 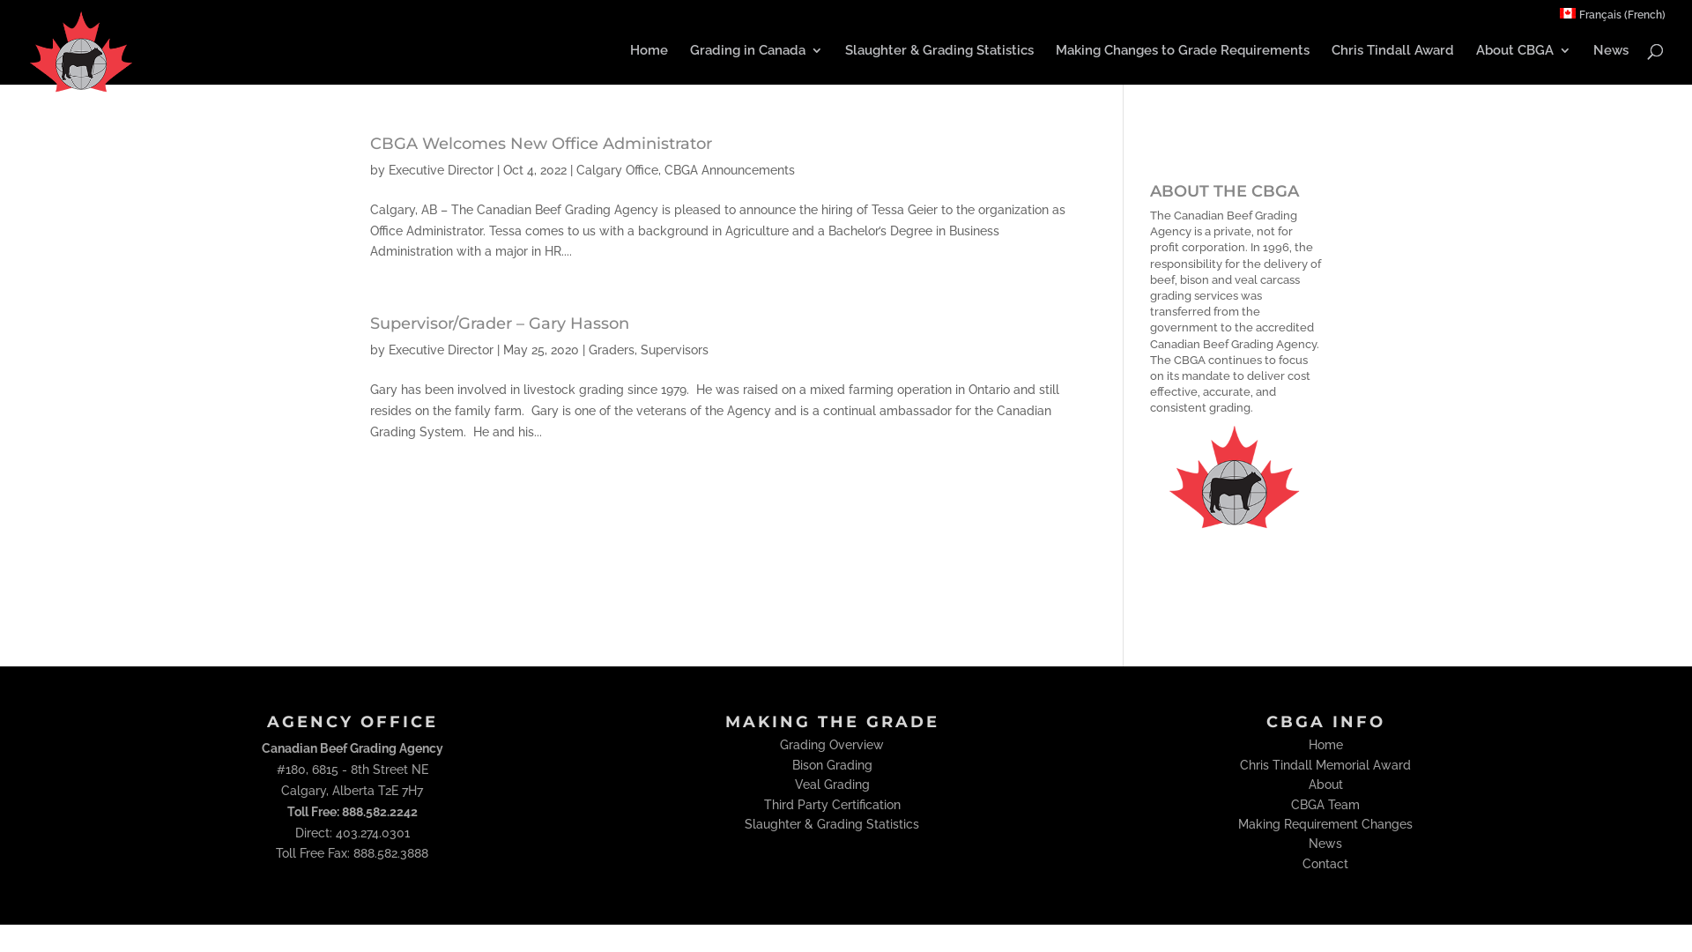 I want to click on Bison Grading, so click(x=832, y=765).